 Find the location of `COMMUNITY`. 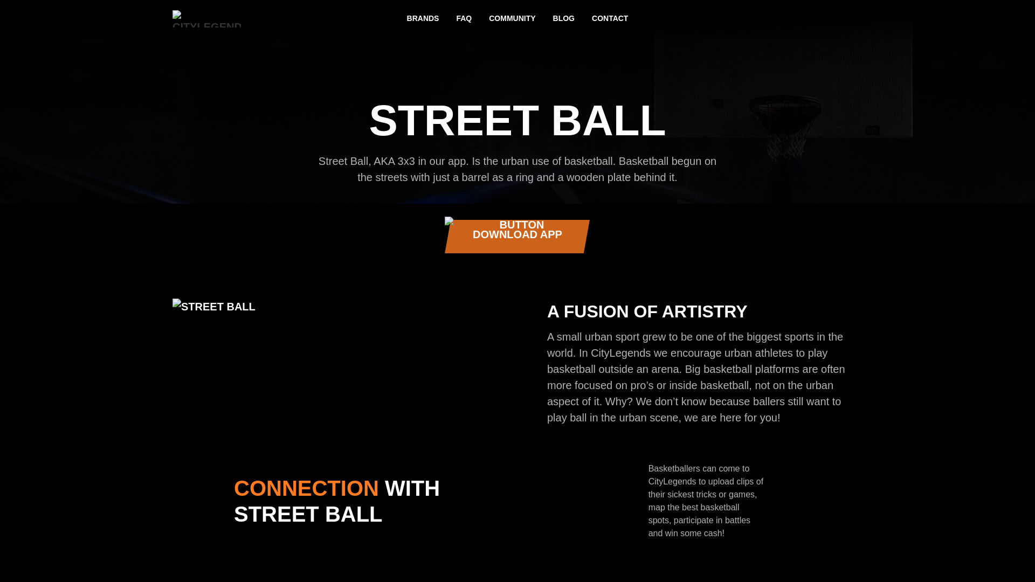

COMMUNITY is located at coordinates (512, 18).